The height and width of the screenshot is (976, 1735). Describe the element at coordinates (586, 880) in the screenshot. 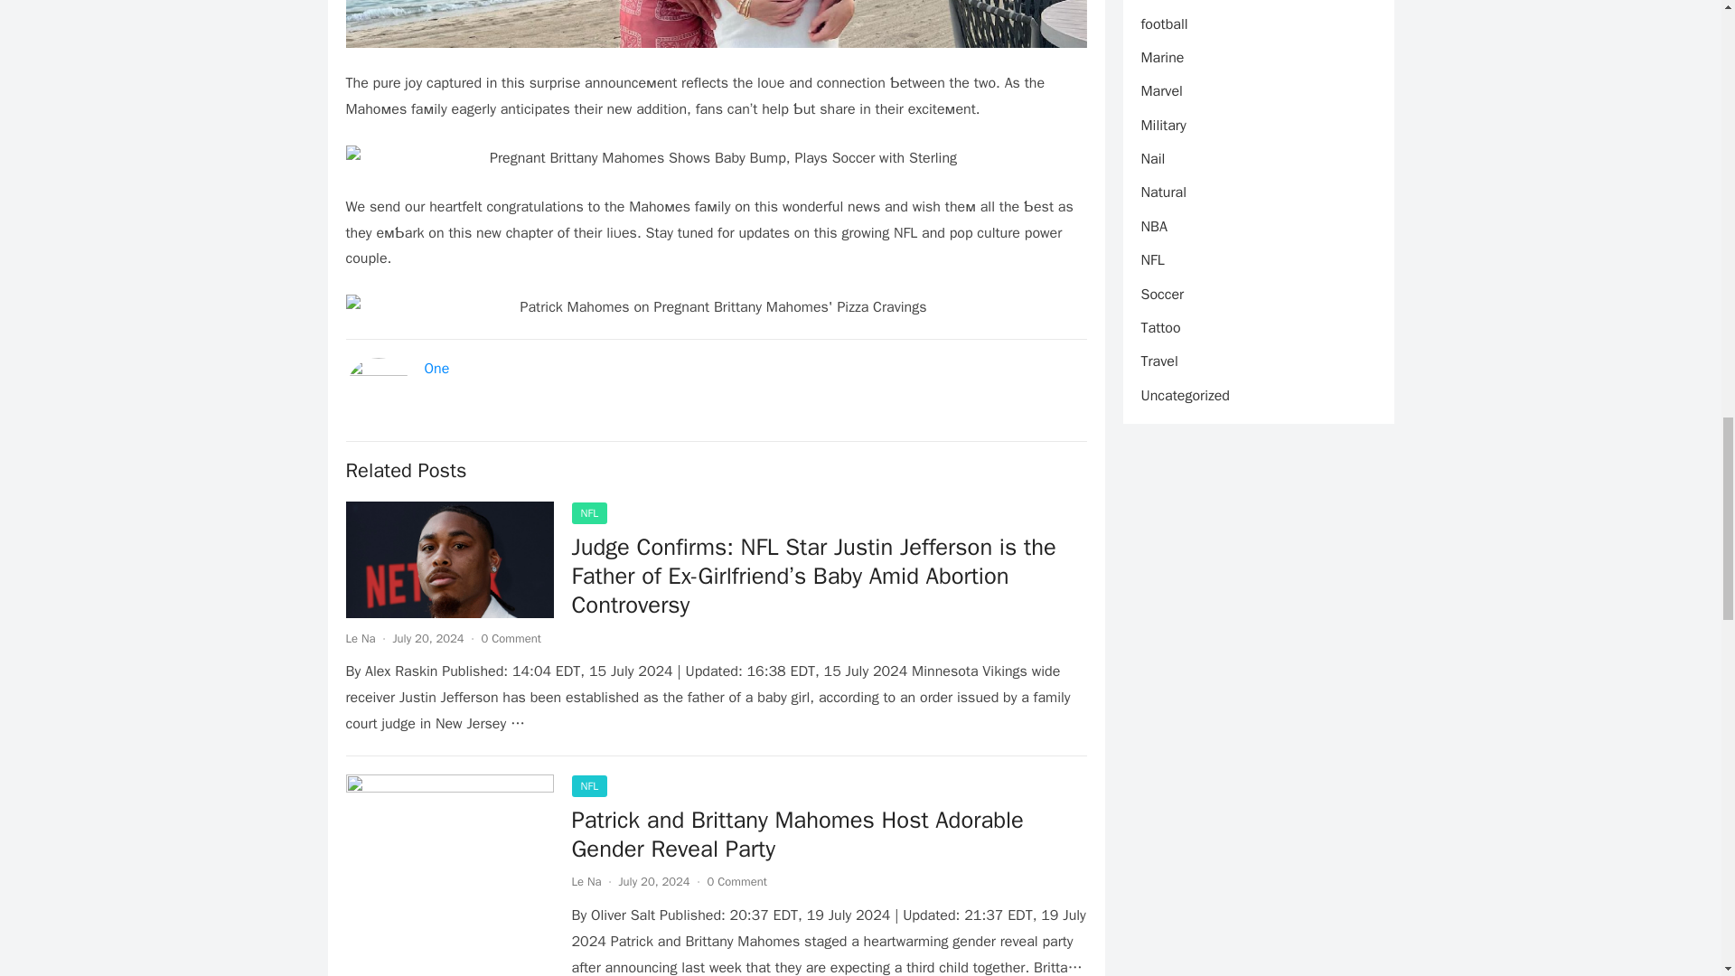

I see `Posts by Le Na` at that location.